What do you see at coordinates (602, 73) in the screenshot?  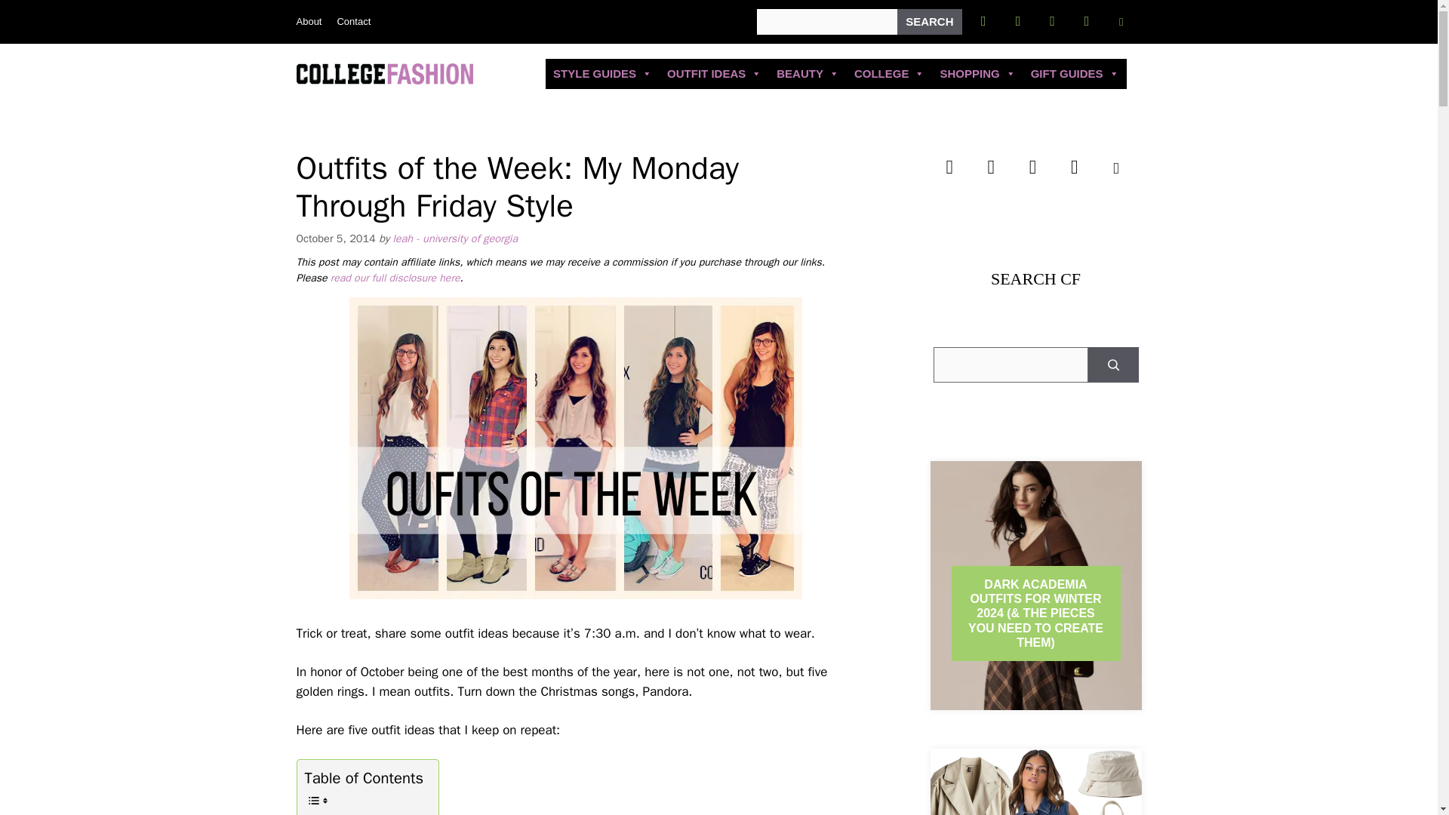 I see `STYLE GUIDES` at bounding box center [602, 73].